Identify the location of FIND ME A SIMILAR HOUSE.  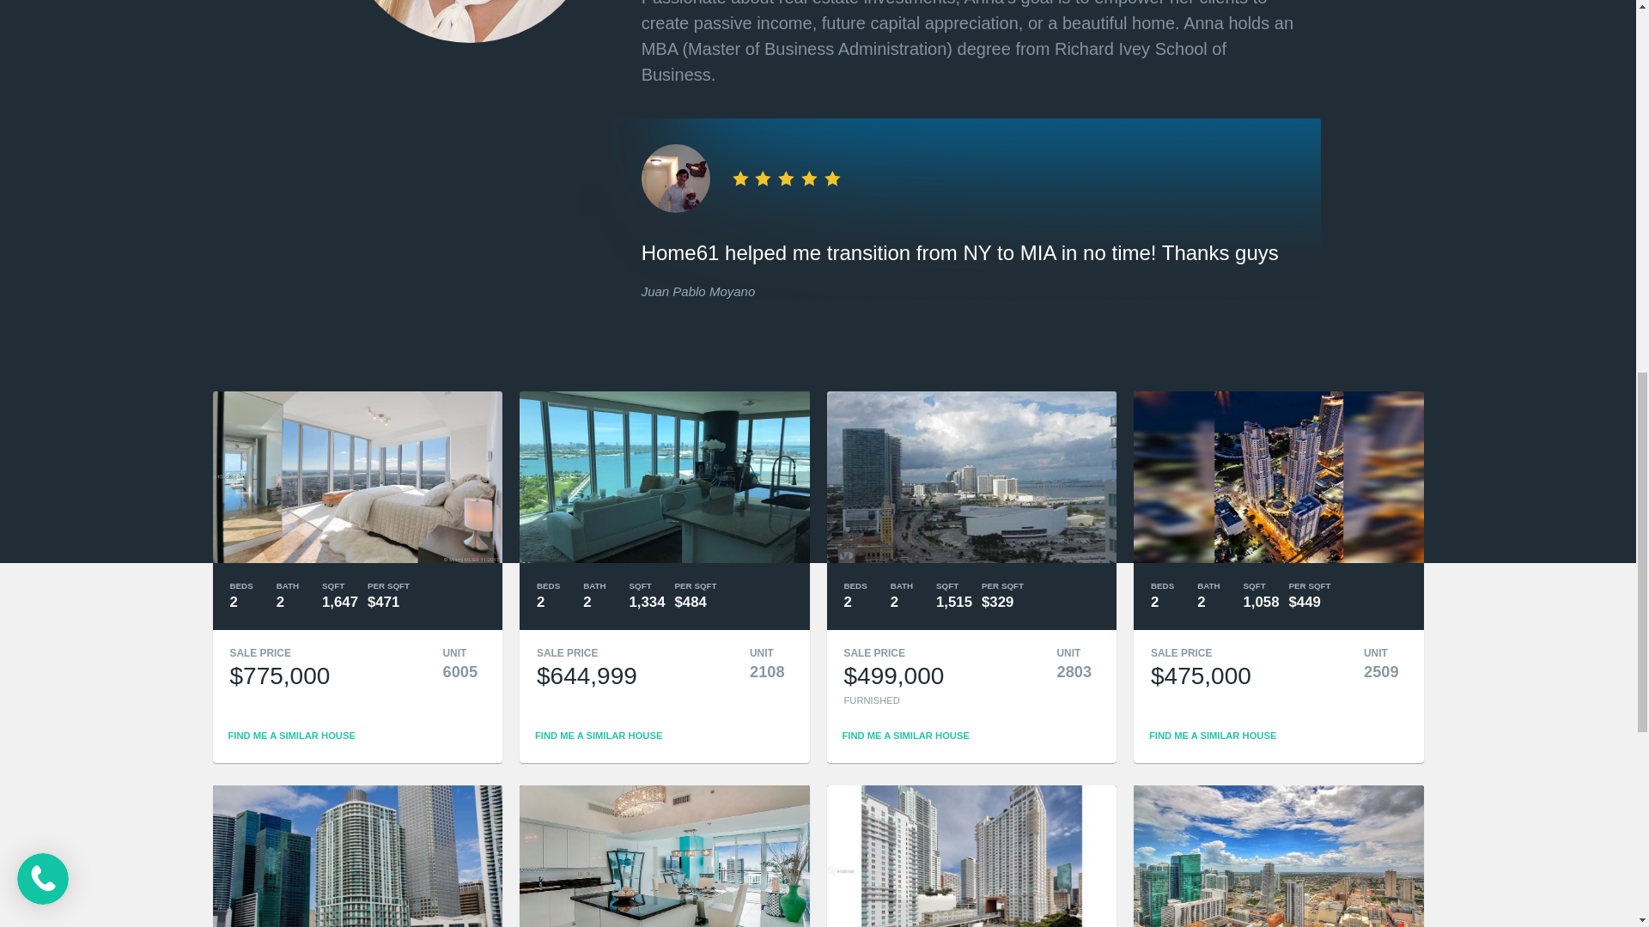
(905, 735).